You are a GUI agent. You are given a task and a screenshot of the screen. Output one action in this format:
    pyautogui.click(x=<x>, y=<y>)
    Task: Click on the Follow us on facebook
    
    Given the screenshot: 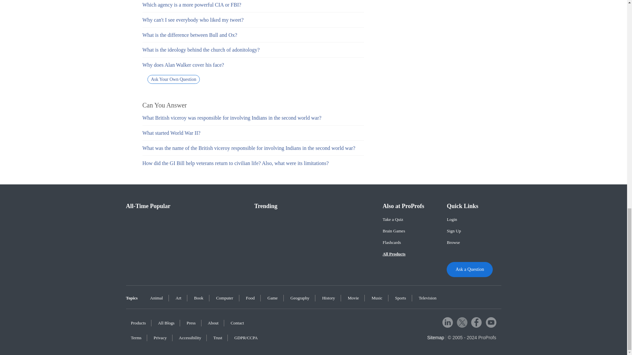 What is the action you would take?
    pyautogui.click(x=476, y=322)
    